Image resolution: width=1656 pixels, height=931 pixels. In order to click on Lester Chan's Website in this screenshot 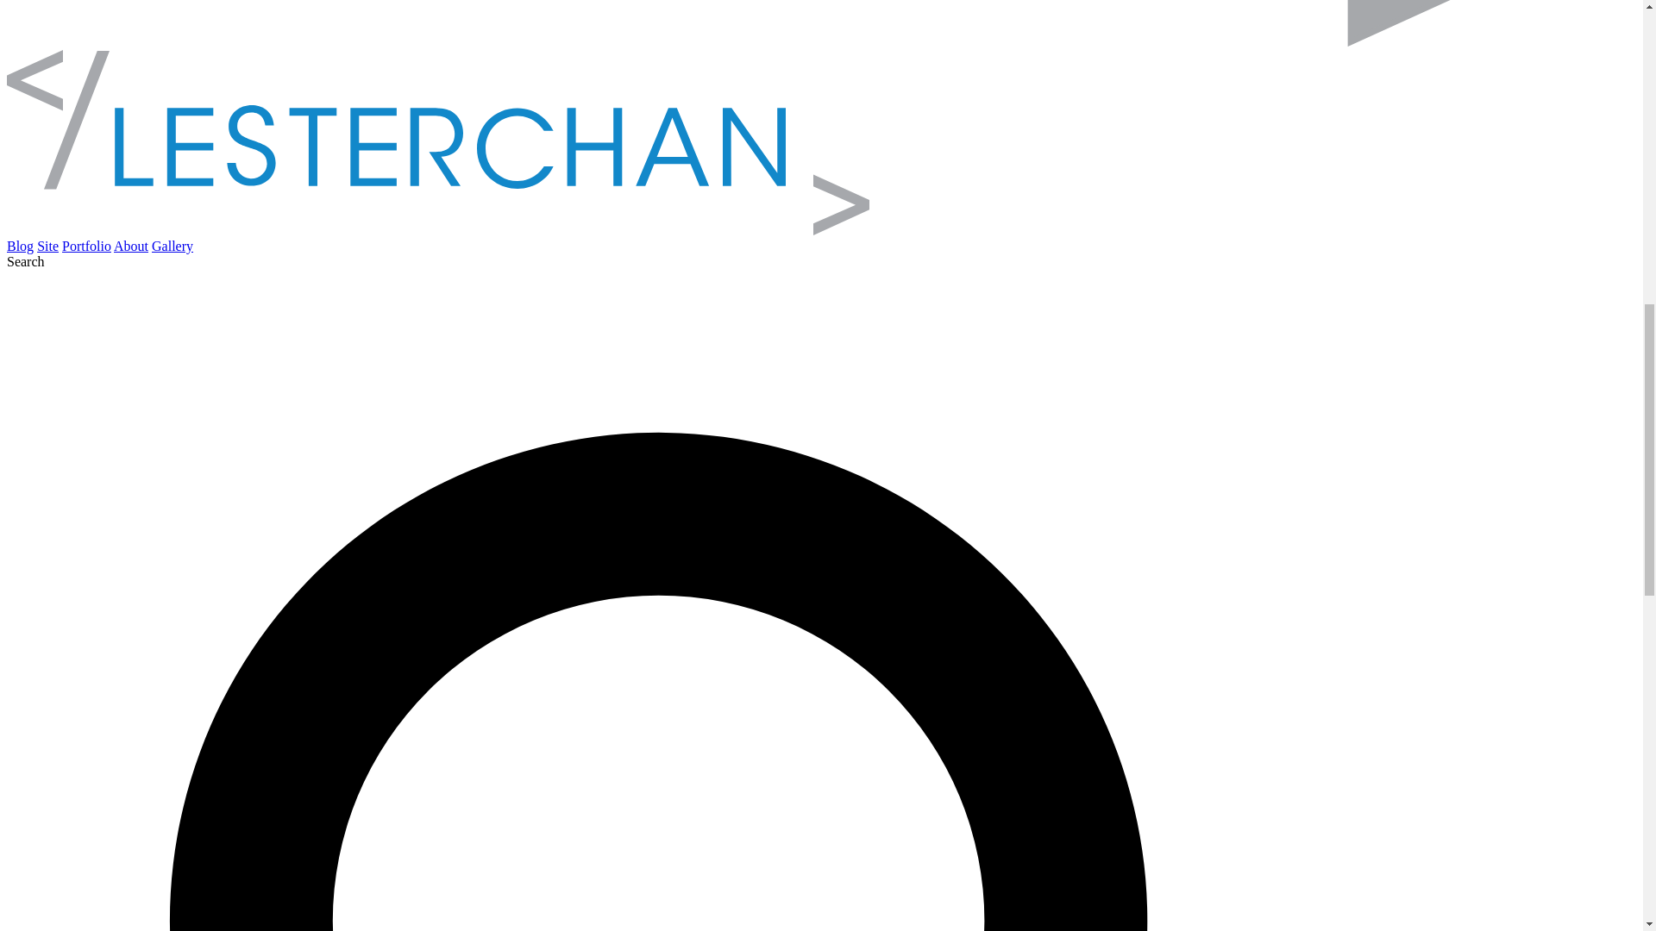, I will do `click(438, 231)`.